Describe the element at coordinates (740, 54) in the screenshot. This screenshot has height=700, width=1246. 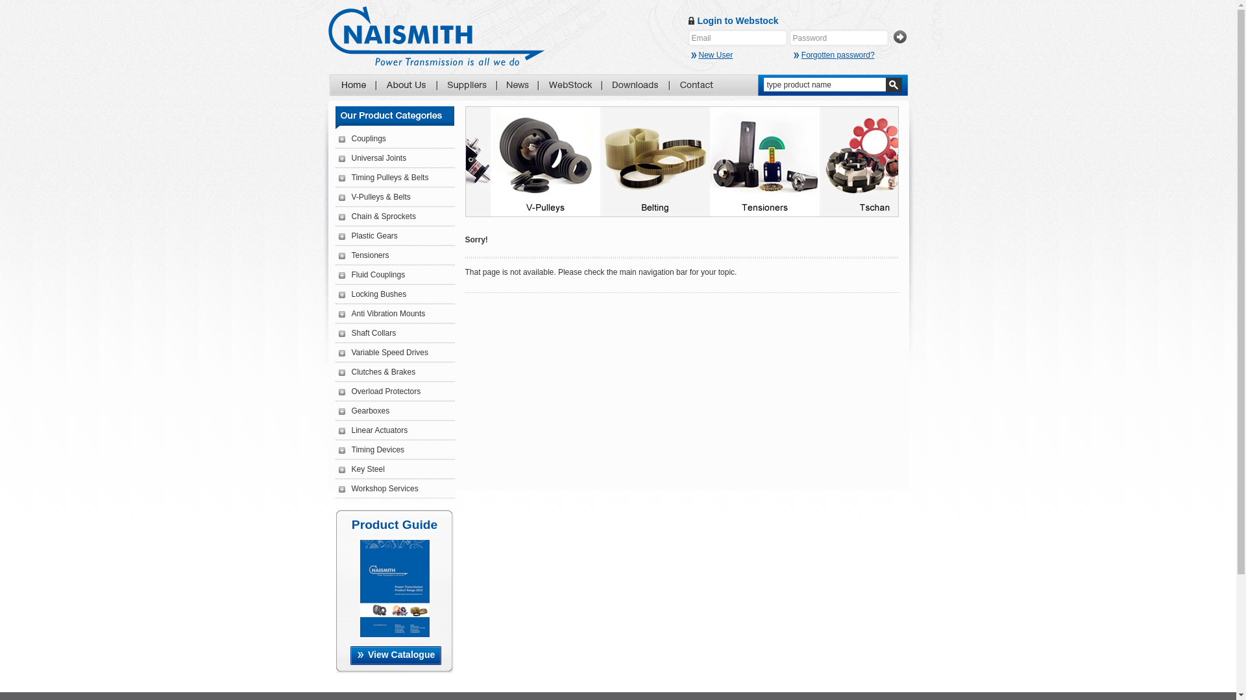
I see `New User` at that location.